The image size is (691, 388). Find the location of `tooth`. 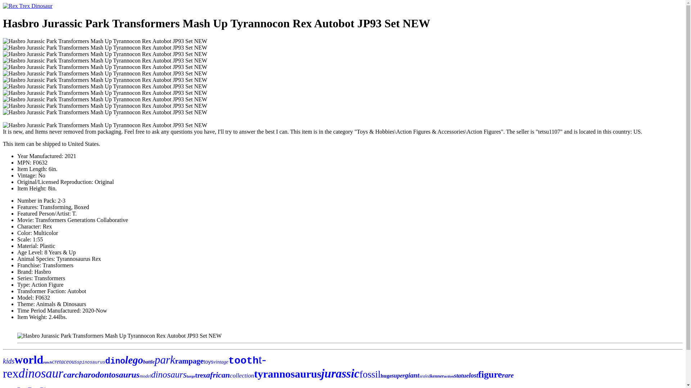

tooth is located at coordinates (243, 361).